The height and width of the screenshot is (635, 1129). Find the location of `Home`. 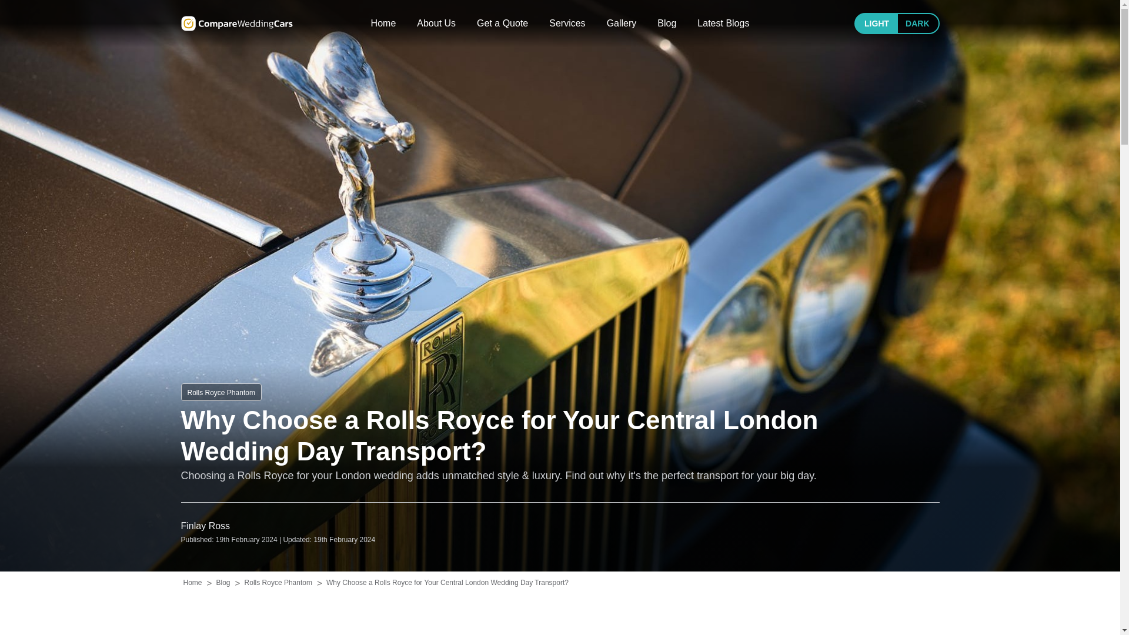

Home is located at coordinates (383, 24).